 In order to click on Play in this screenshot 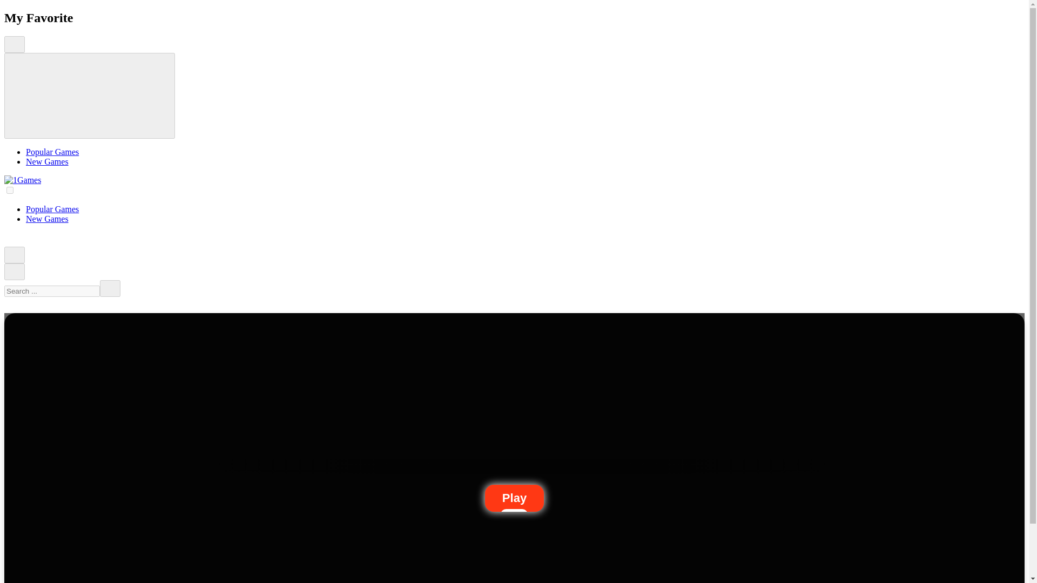, I will do `click(514, 498)`.